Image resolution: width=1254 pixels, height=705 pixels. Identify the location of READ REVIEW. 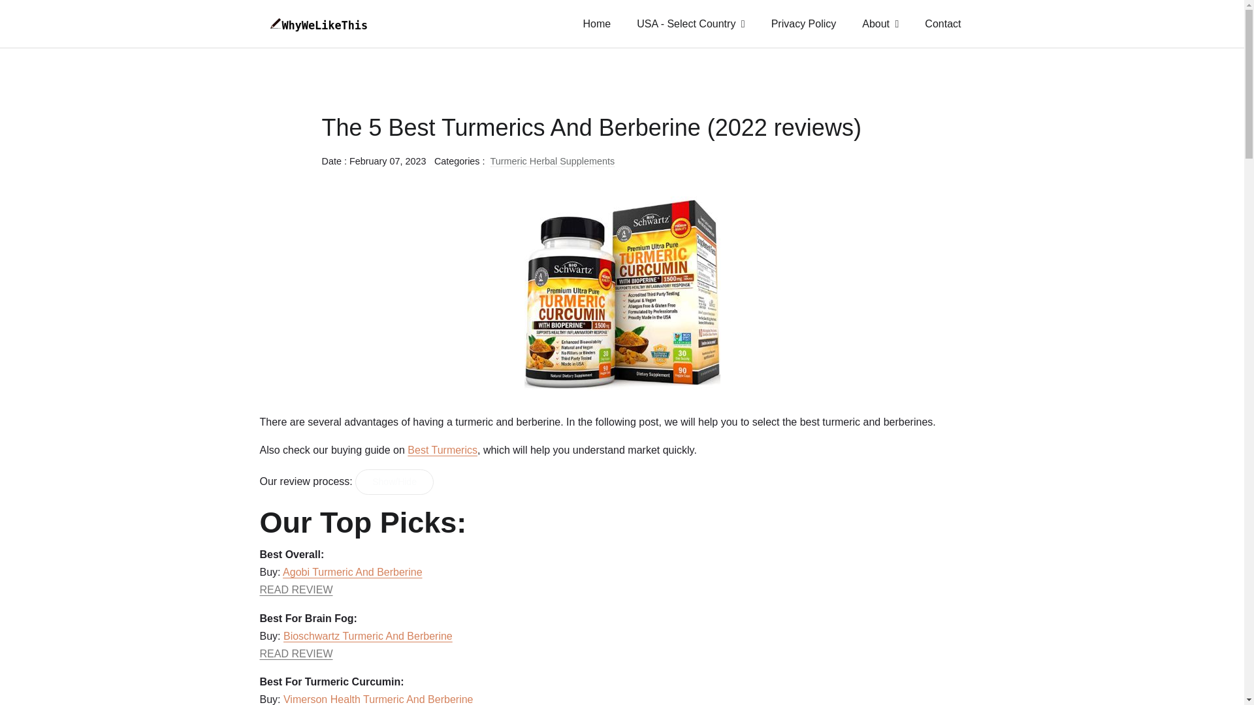
(297, 589).